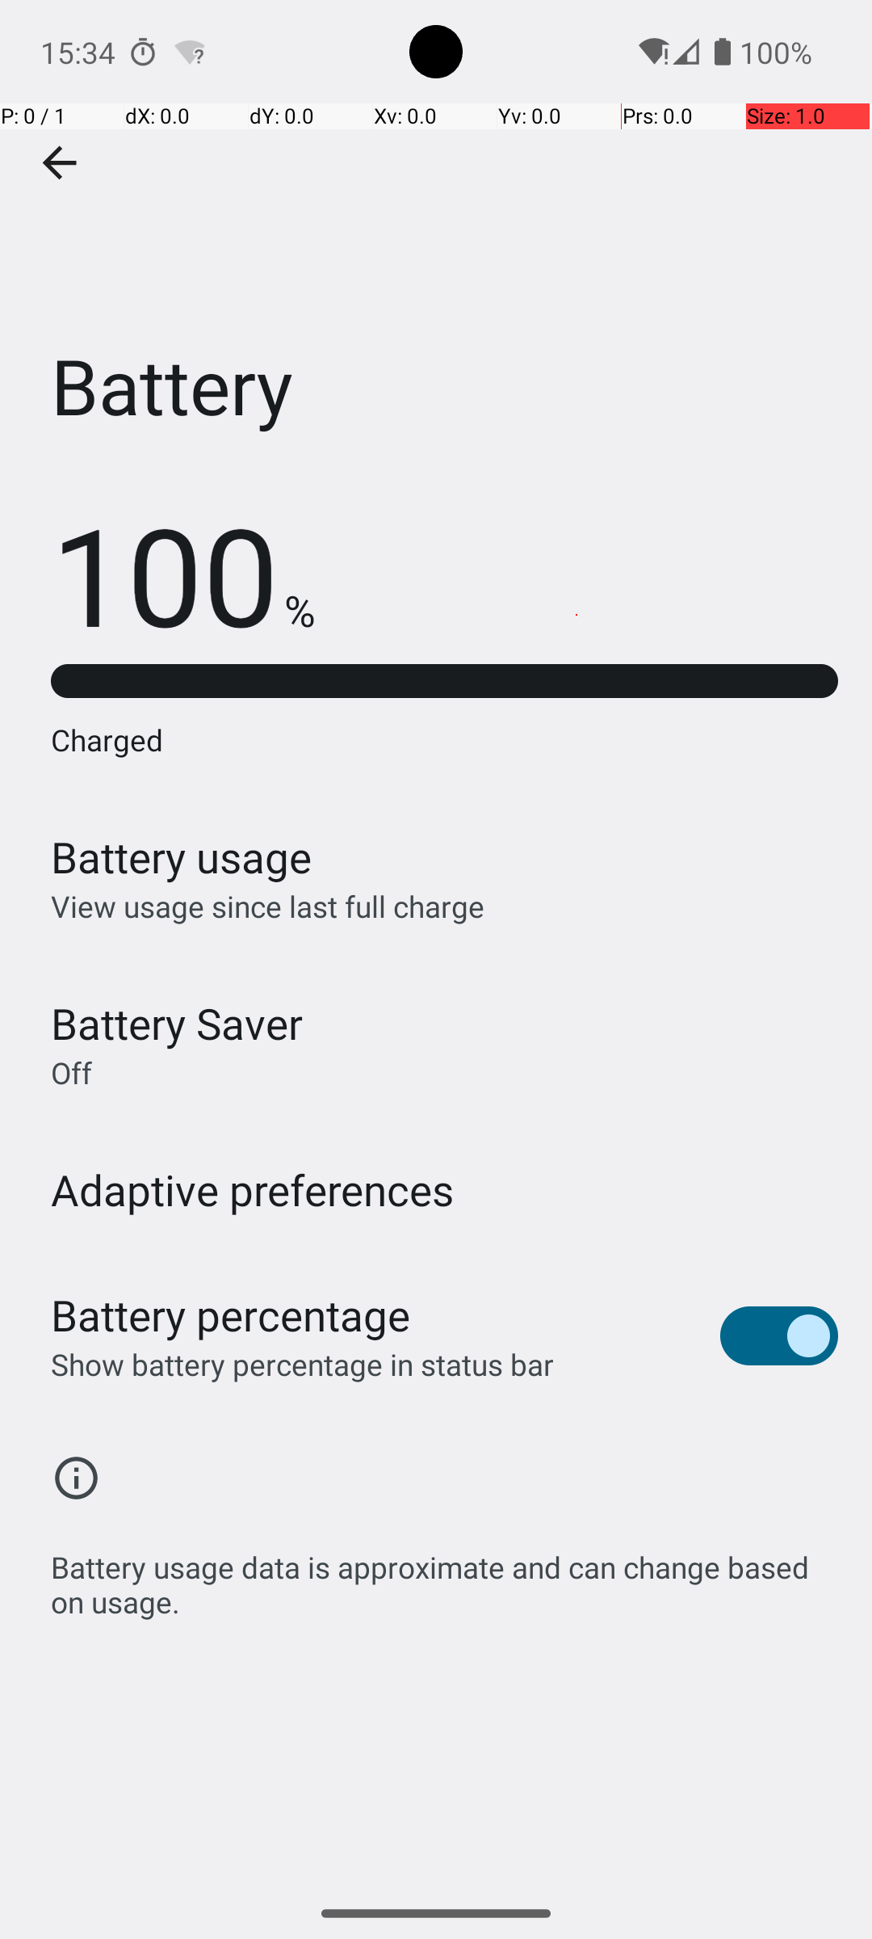 This screenshot has height=1939, width=872. What do you see at coordinates (177, 1023) in the screenshot?
I see `Battery Saver` at bounding box center [177, 1023].